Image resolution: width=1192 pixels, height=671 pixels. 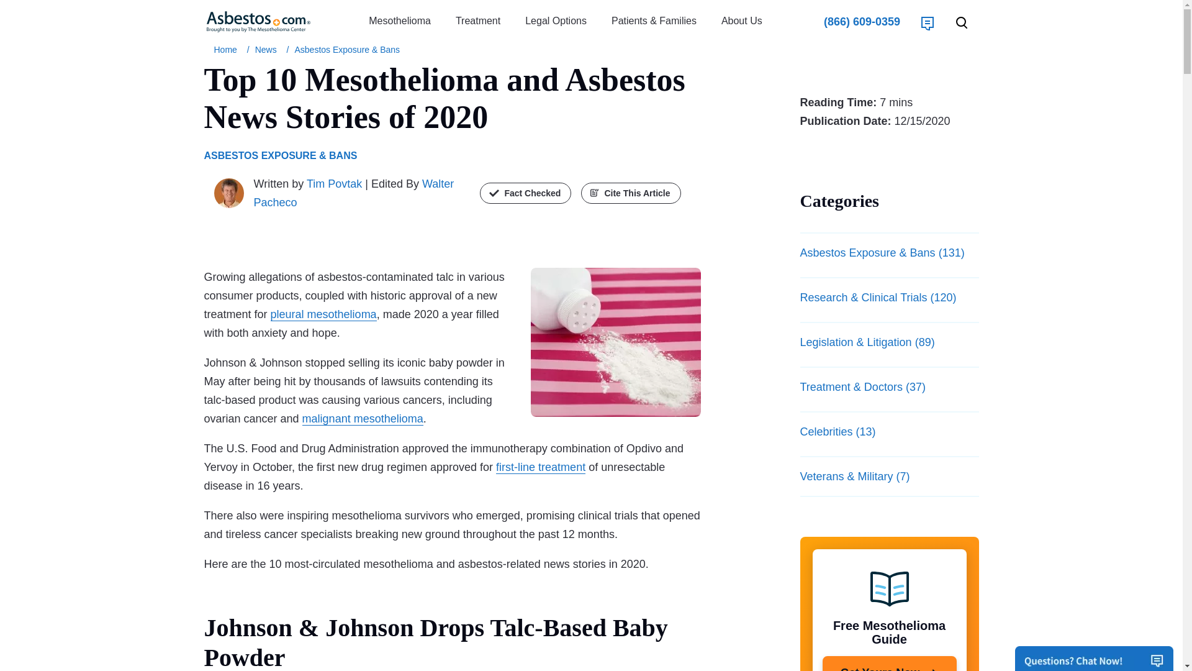 What do you see at coordinates (227, 50) in the screenshot?
I see `Mesothelioma Center` at bounding box center [227, 50].